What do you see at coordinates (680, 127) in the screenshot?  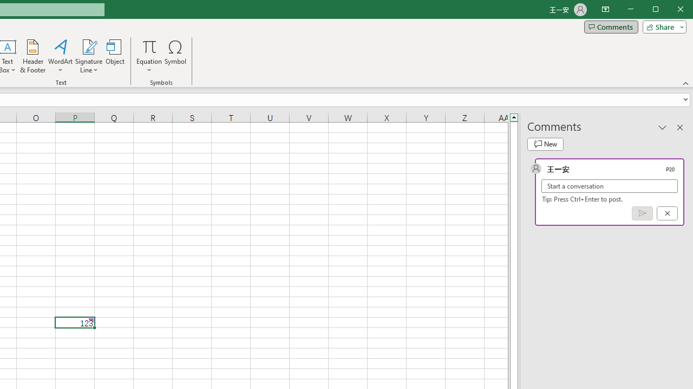 I see `Close pane` at bounding box center [680, 127].